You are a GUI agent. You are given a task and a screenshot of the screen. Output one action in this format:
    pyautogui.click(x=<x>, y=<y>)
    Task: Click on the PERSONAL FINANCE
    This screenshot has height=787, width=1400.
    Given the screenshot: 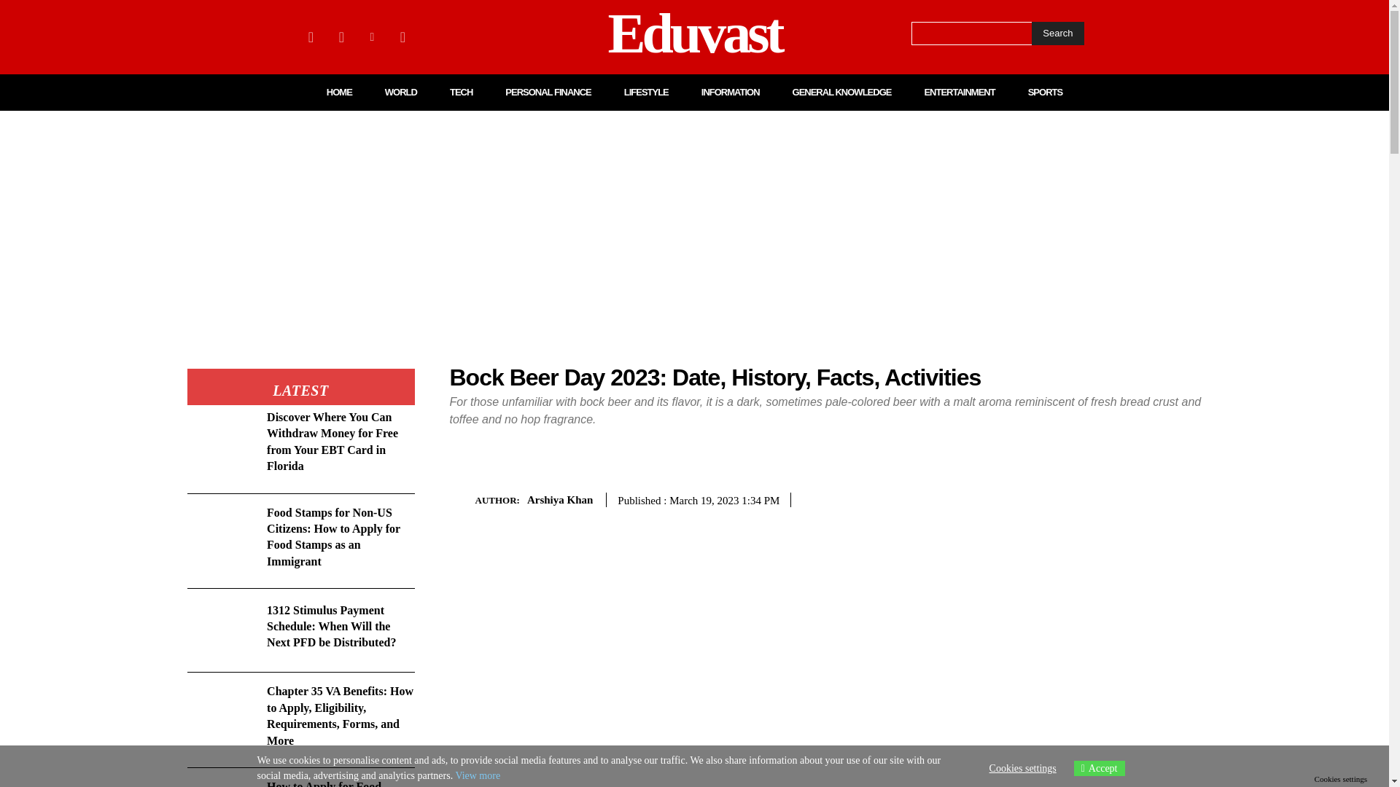 What is the action you would take?
    pyautogui.click(x=548, y=92)
    